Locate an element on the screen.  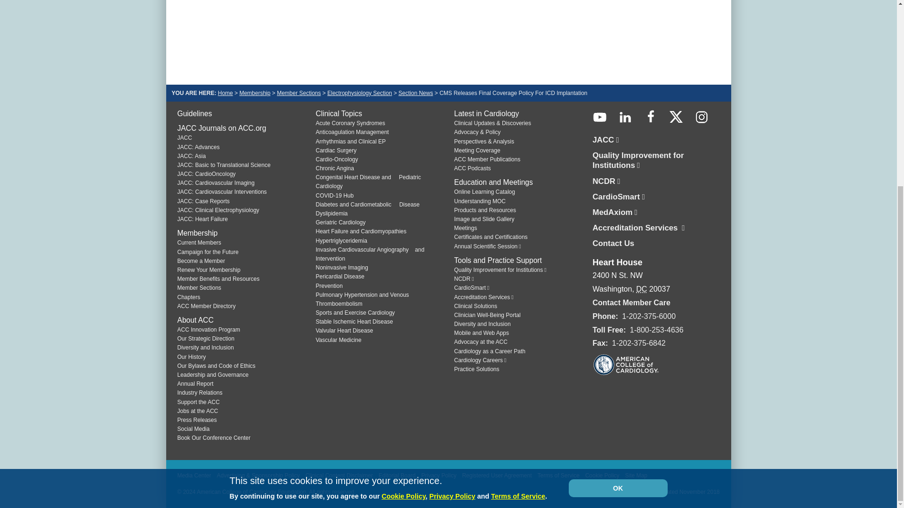
Guidelines is located at coordinates (194, 113).